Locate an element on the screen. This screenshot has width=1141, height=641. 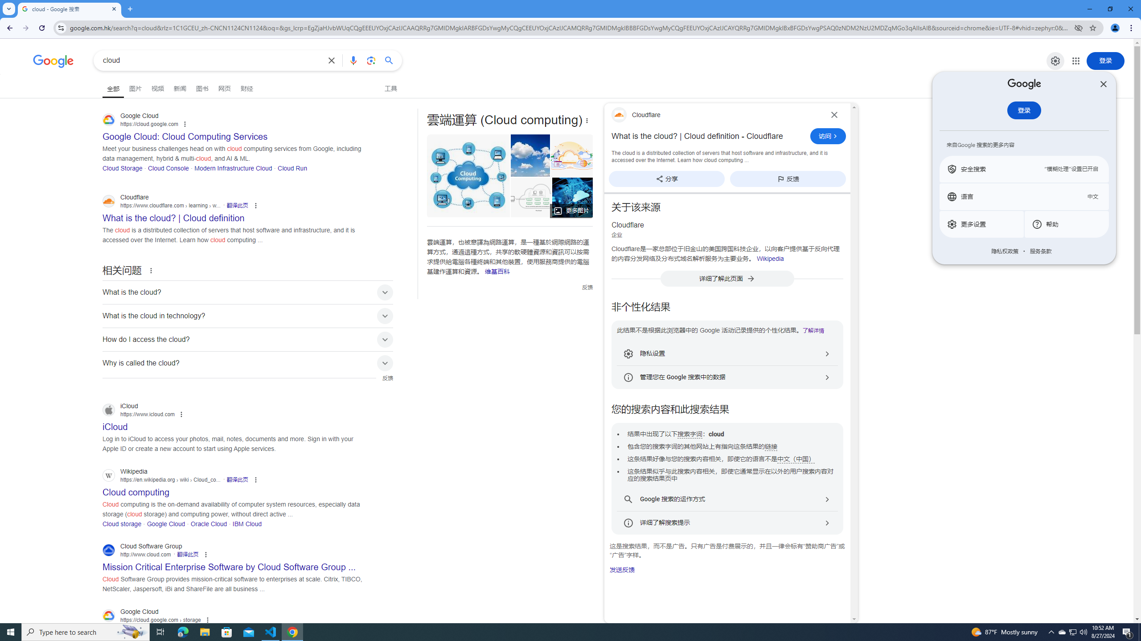
What is the cloud? | Cloud definition - Cloudflare is located at coordinates (708, 136).